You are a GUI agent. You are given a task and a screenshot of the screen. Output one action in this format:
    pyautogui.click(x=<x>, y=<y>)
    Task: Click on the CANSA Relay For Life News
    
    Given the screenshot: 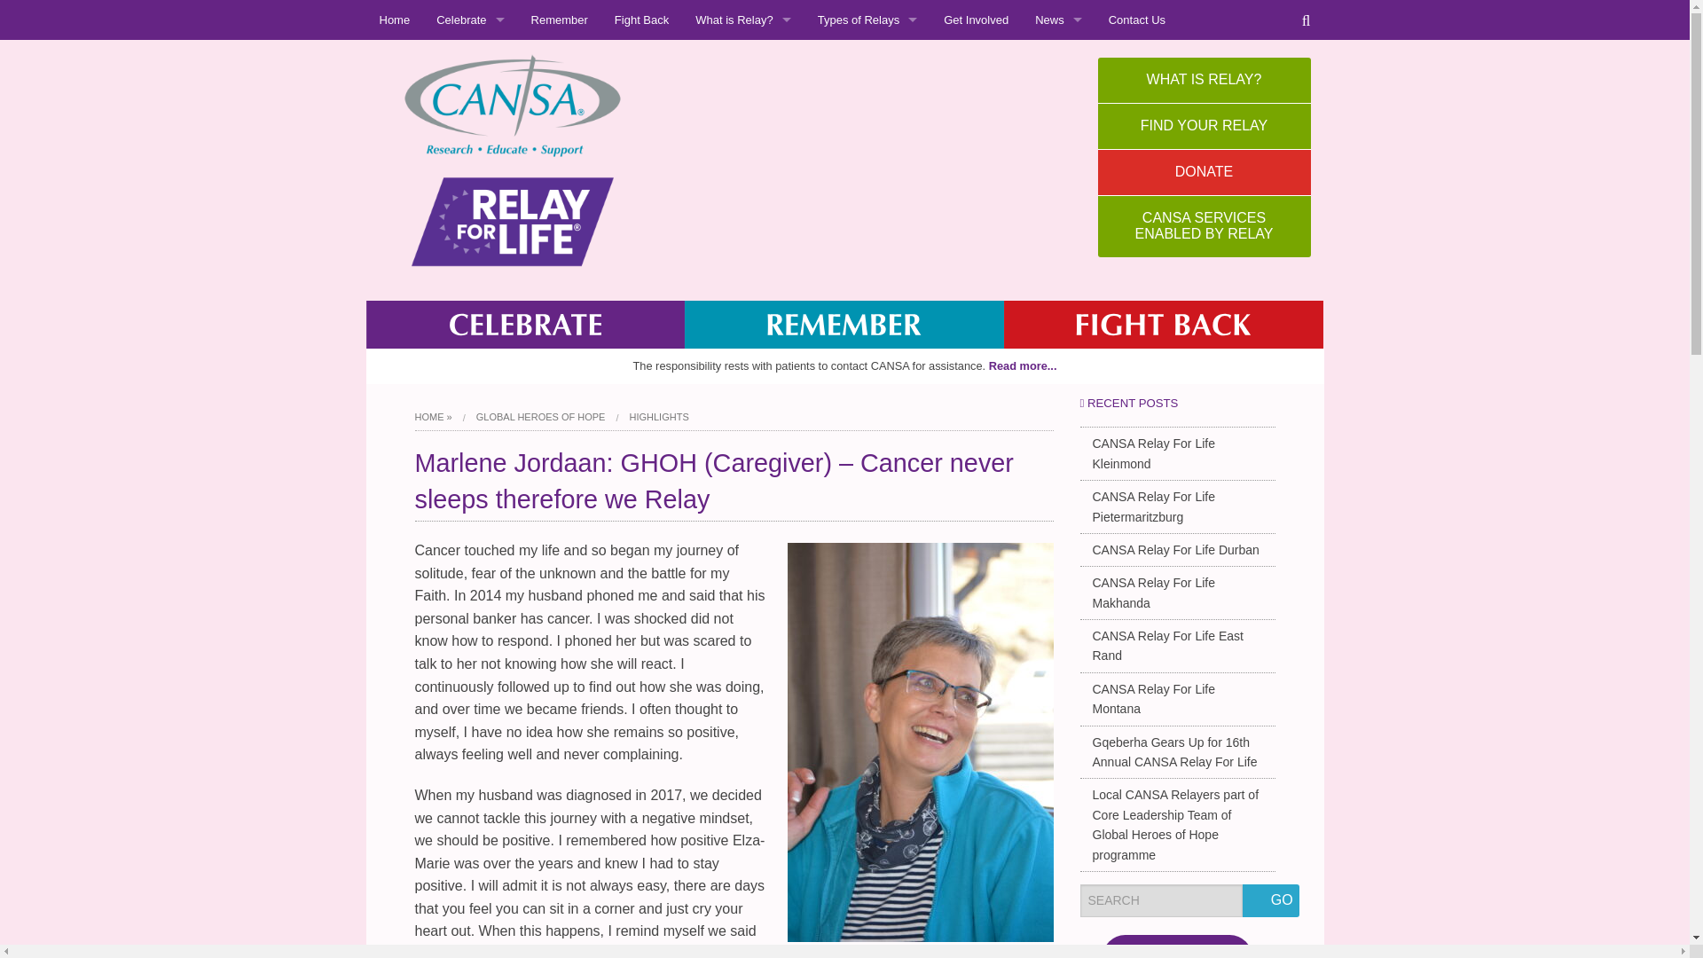 What is the action you would take?
    pyautogui.click(x=1058, y=60)
    